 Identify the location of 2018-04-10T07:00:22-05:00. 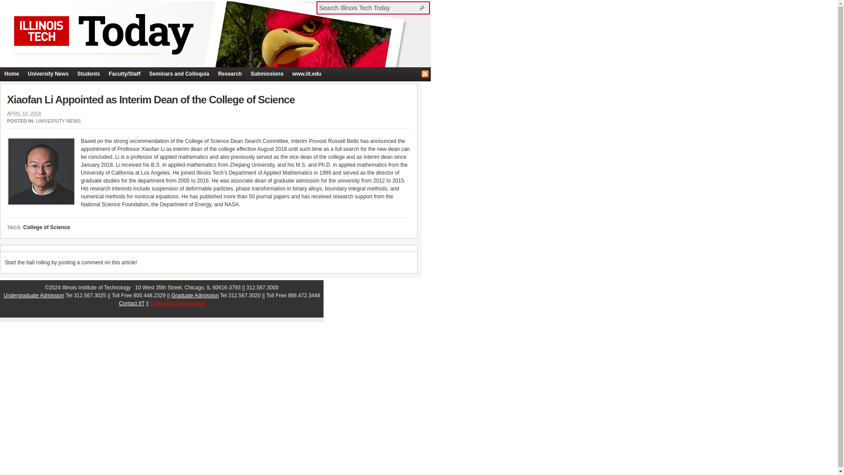
(24, 113).